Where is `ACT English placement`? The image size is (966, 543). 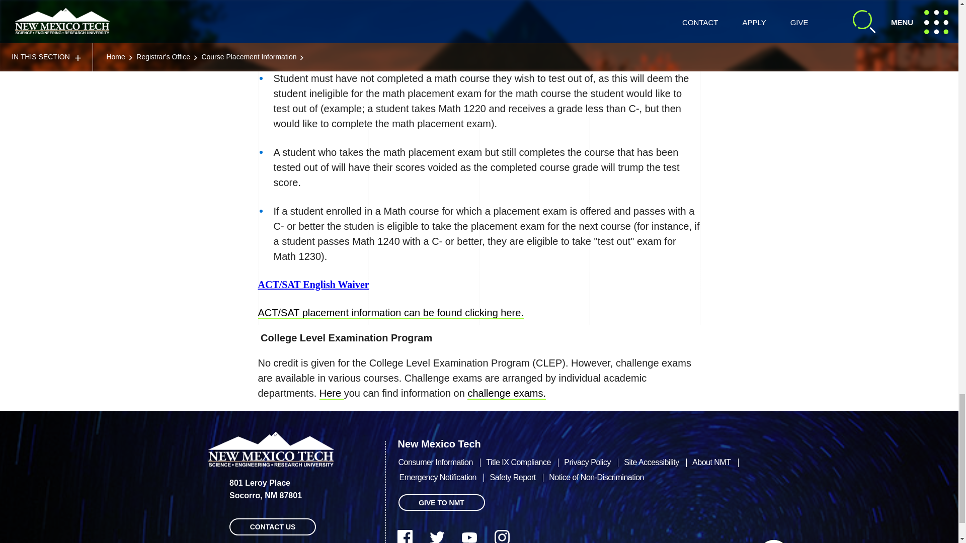
ACT English placement is located at coordinates (390, 313).